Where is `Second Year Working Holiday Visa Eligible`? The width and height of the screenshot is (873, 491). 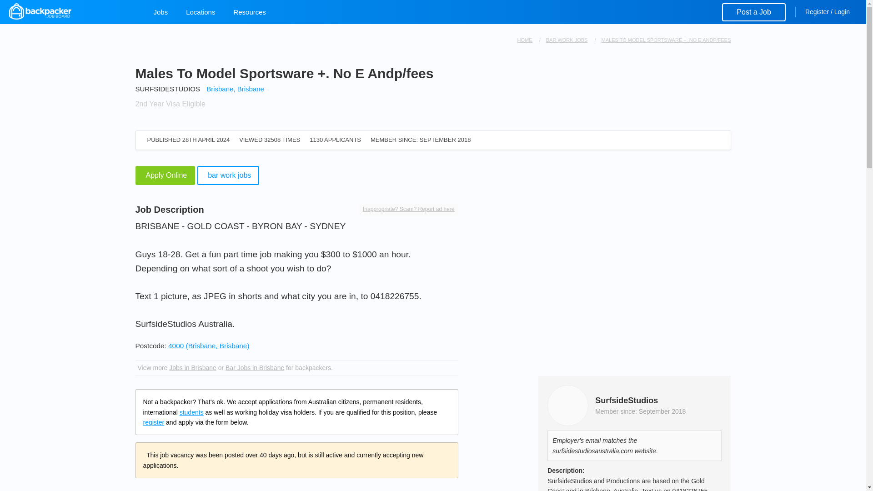 Second Year Working Holiday Visa Eligible is located at coordinates (171, 104).